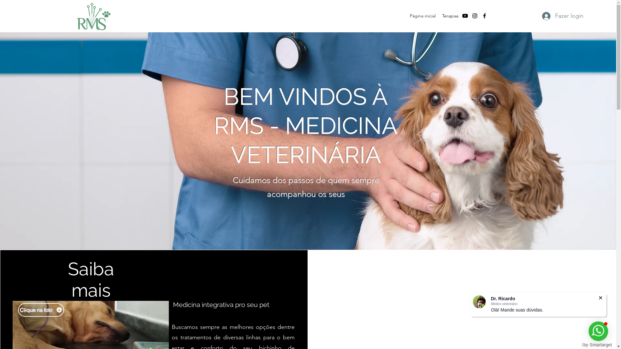  Describe the element at coordinates (41, 310) in the screenshot. I see `Clique na foto` at that location.